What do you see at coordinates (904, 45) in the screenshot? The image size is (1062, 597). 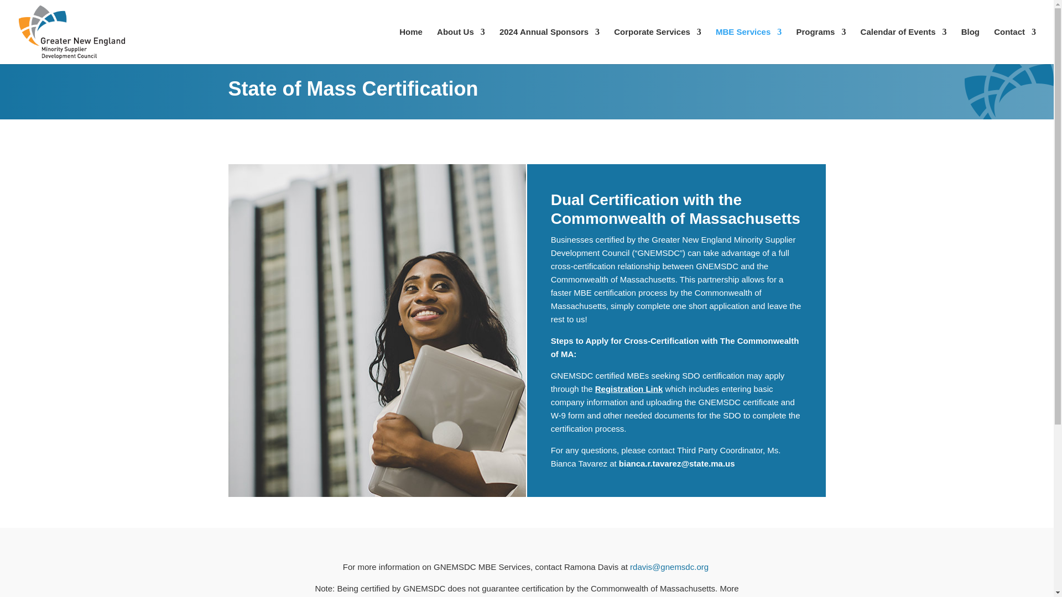 I see `Calendar of Events` at bounding box center [904, 45].